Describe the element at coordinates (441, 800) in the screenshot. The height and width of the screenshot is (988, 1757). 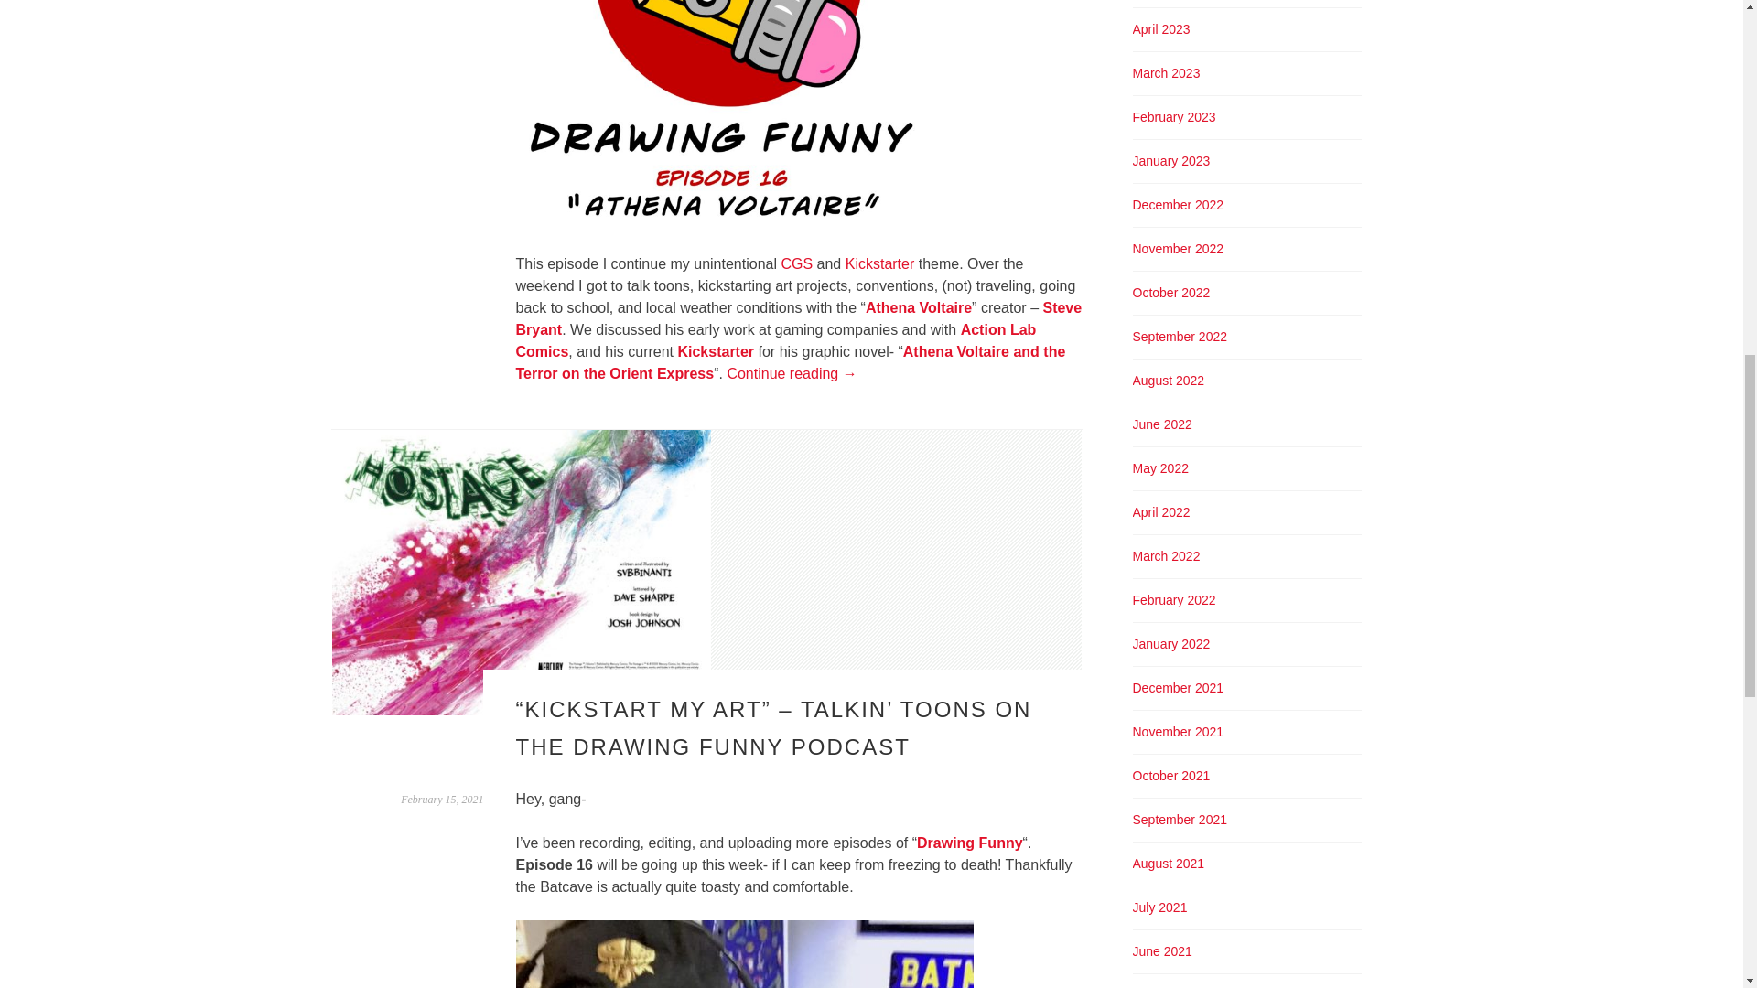
I see `February 15, 2021` at that location.